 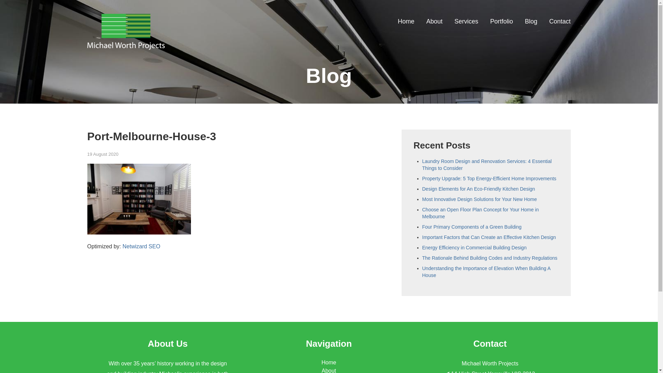 What do you see at coordinates (531, 21) in the screenshot?
I see `Blog` at bounding box center [531, 21].